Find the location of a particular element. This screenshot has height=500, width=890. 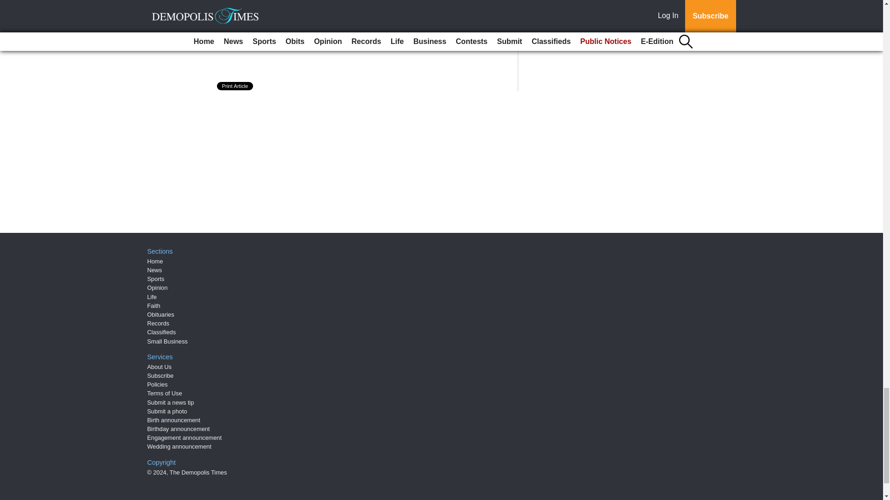

Gary Andrew Etheridge  is located at coordinates (284, 8).